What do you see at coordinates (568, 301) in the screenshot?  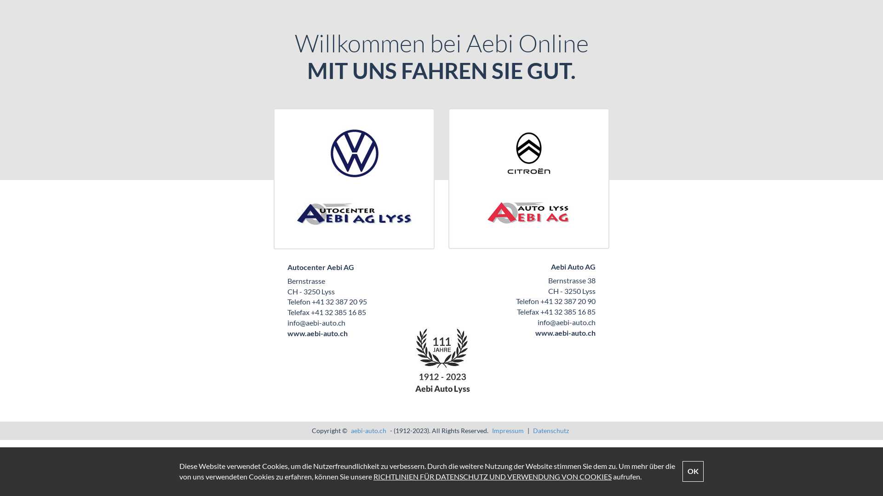 I see `+41 32 387 20 90` at bounding box center [568, 301].